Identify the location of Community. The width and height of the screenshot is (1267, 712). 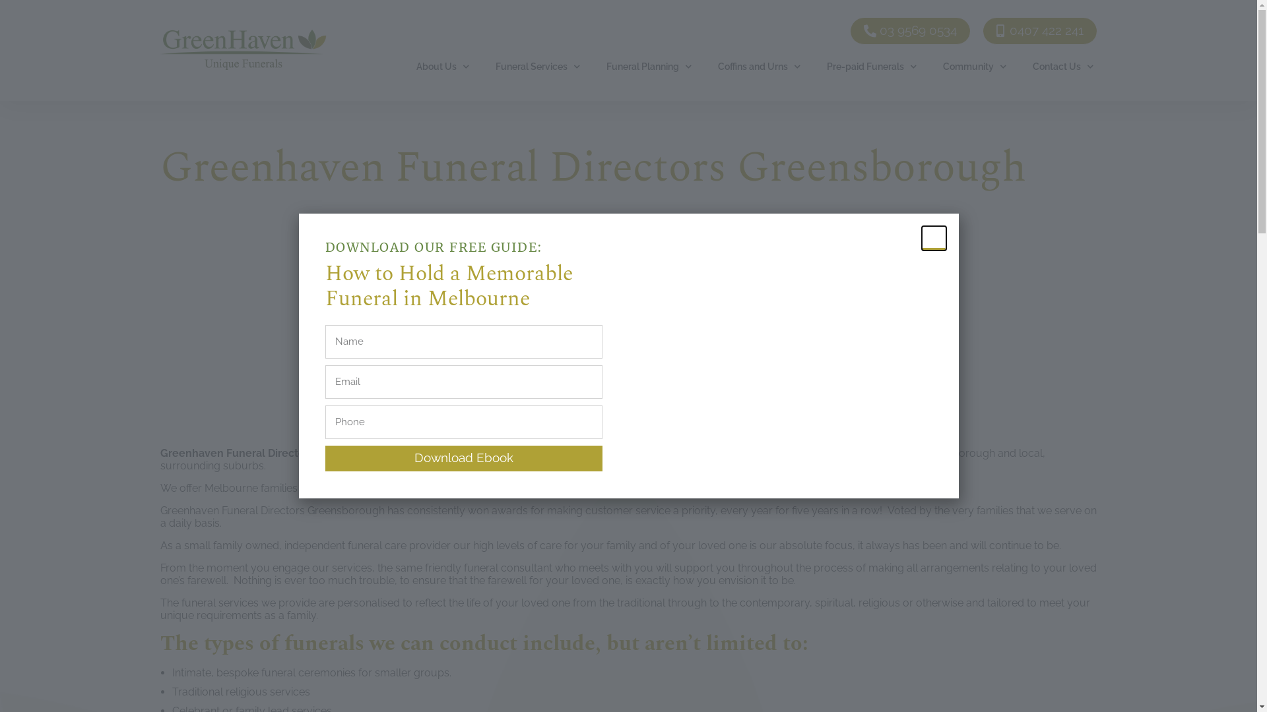
(975, 66).